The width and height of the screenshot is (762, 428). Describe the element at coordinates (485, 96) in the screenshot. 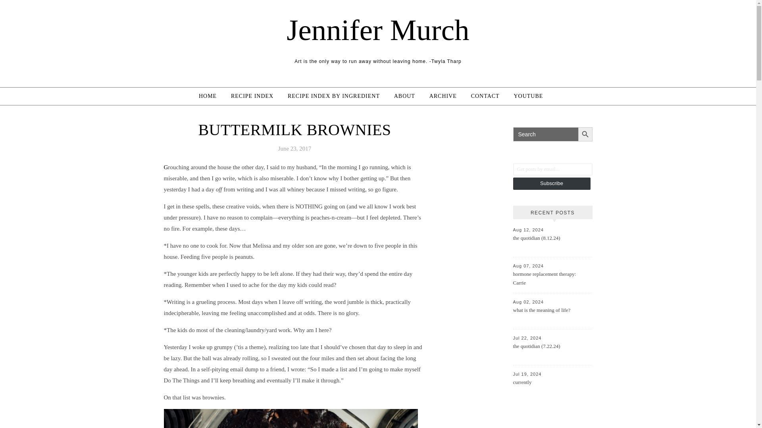

I see `CONTACT` at that location.